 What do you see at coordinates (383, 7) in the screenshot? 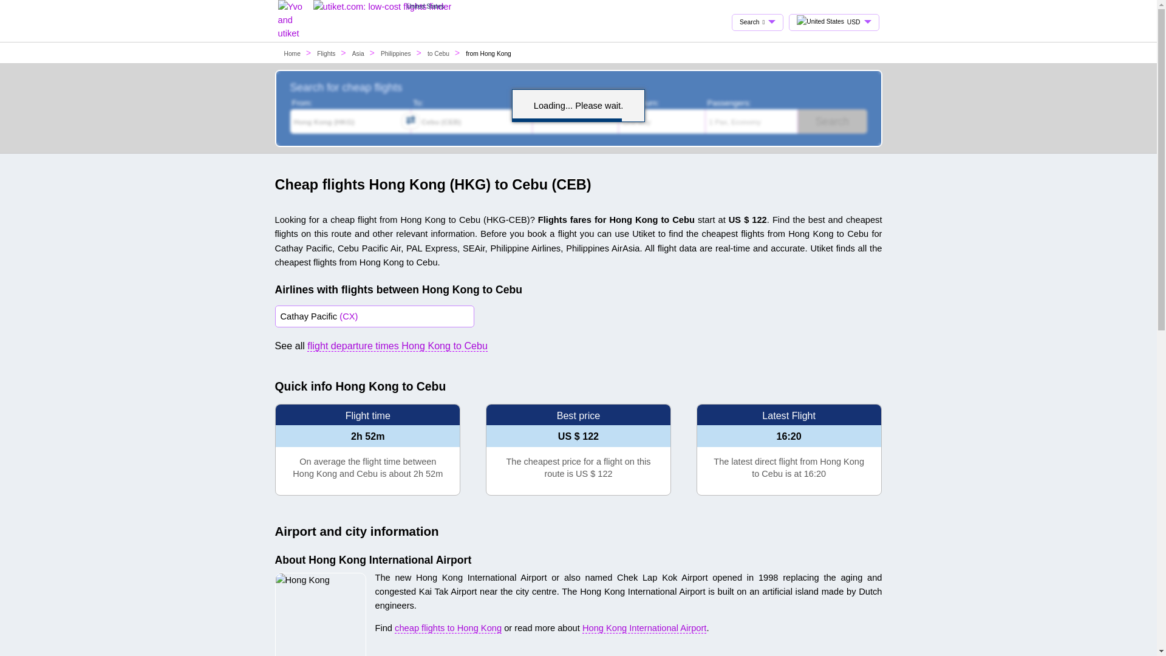
I see `United States` at bounding box center [383, 7].